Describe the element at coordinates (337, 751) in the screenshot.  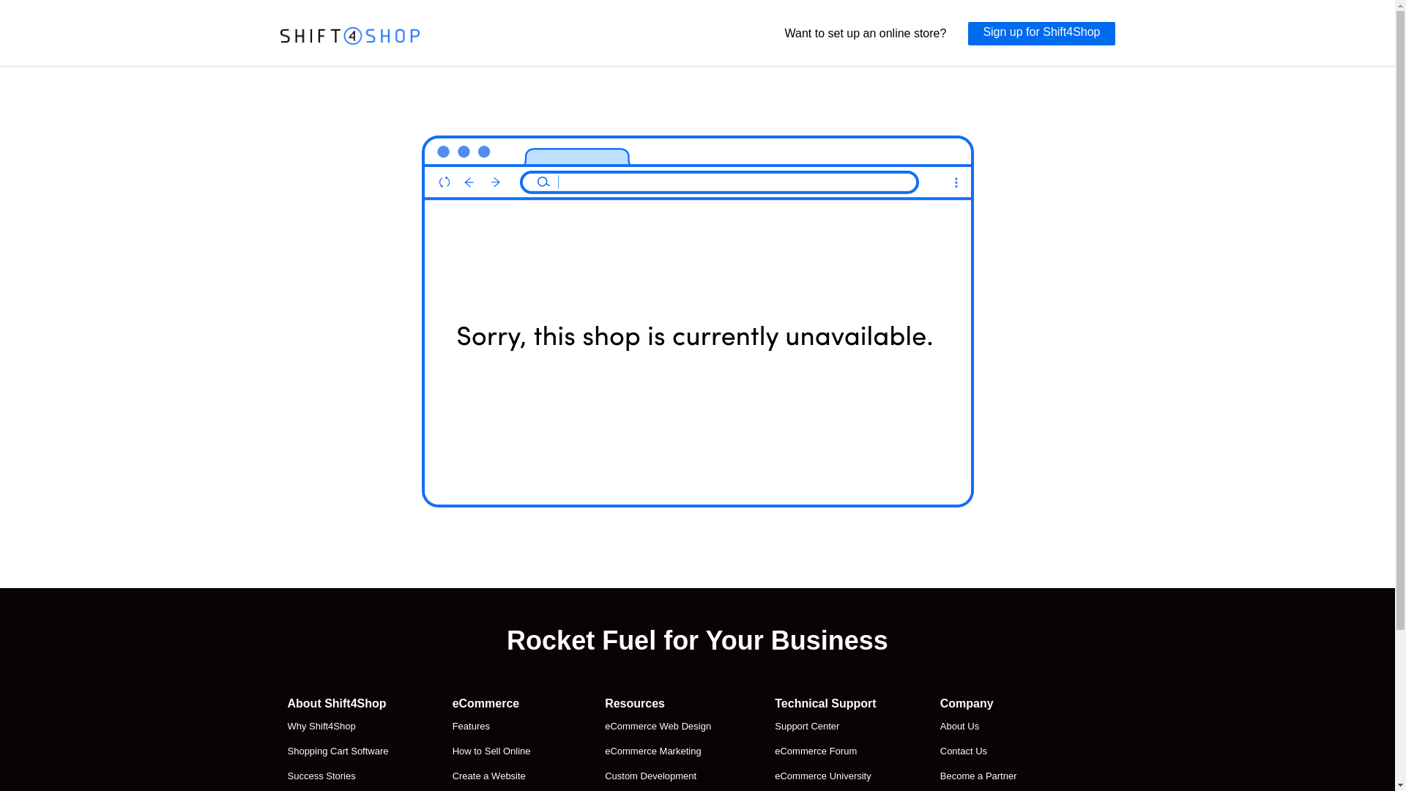
I see `Shopping Cart Software` at that location.